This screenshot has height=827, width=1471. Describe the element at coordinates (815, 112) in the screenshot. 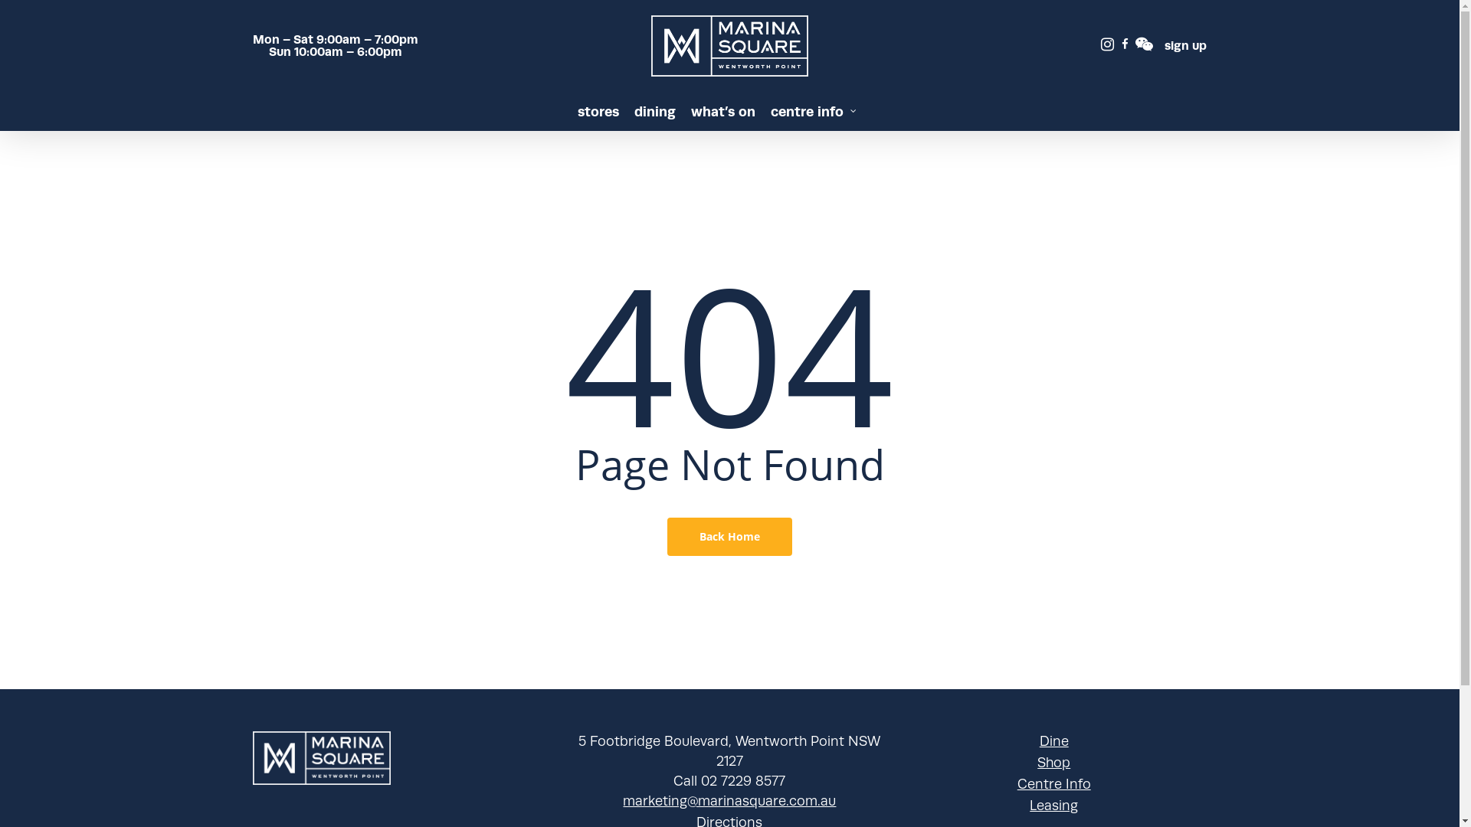

I see `centre info` at that location.